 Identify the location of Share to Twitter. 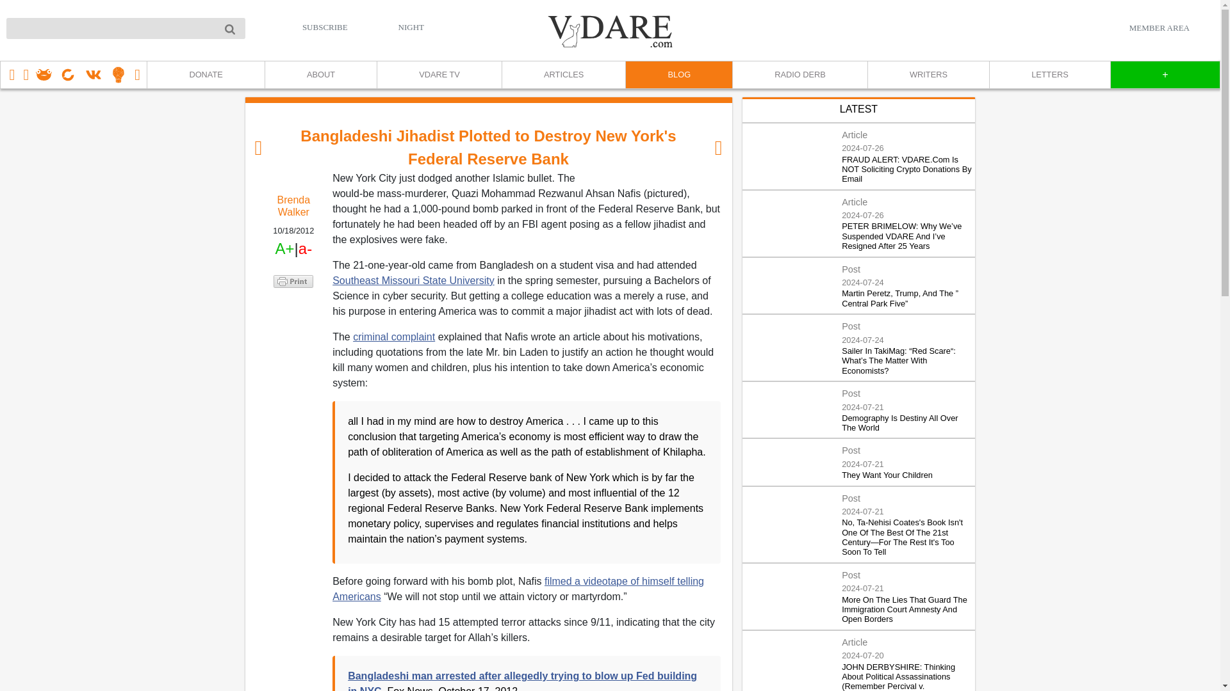
(293, 315).